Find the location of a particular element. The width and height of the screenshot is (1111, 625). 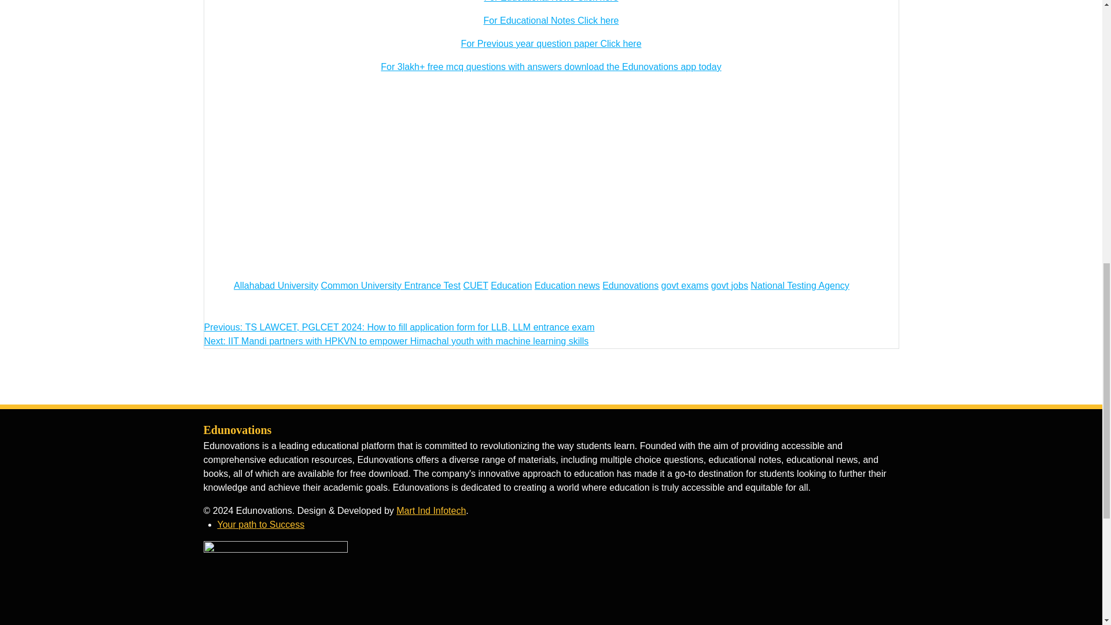

govt jobs is located at coordinates (729, 285).